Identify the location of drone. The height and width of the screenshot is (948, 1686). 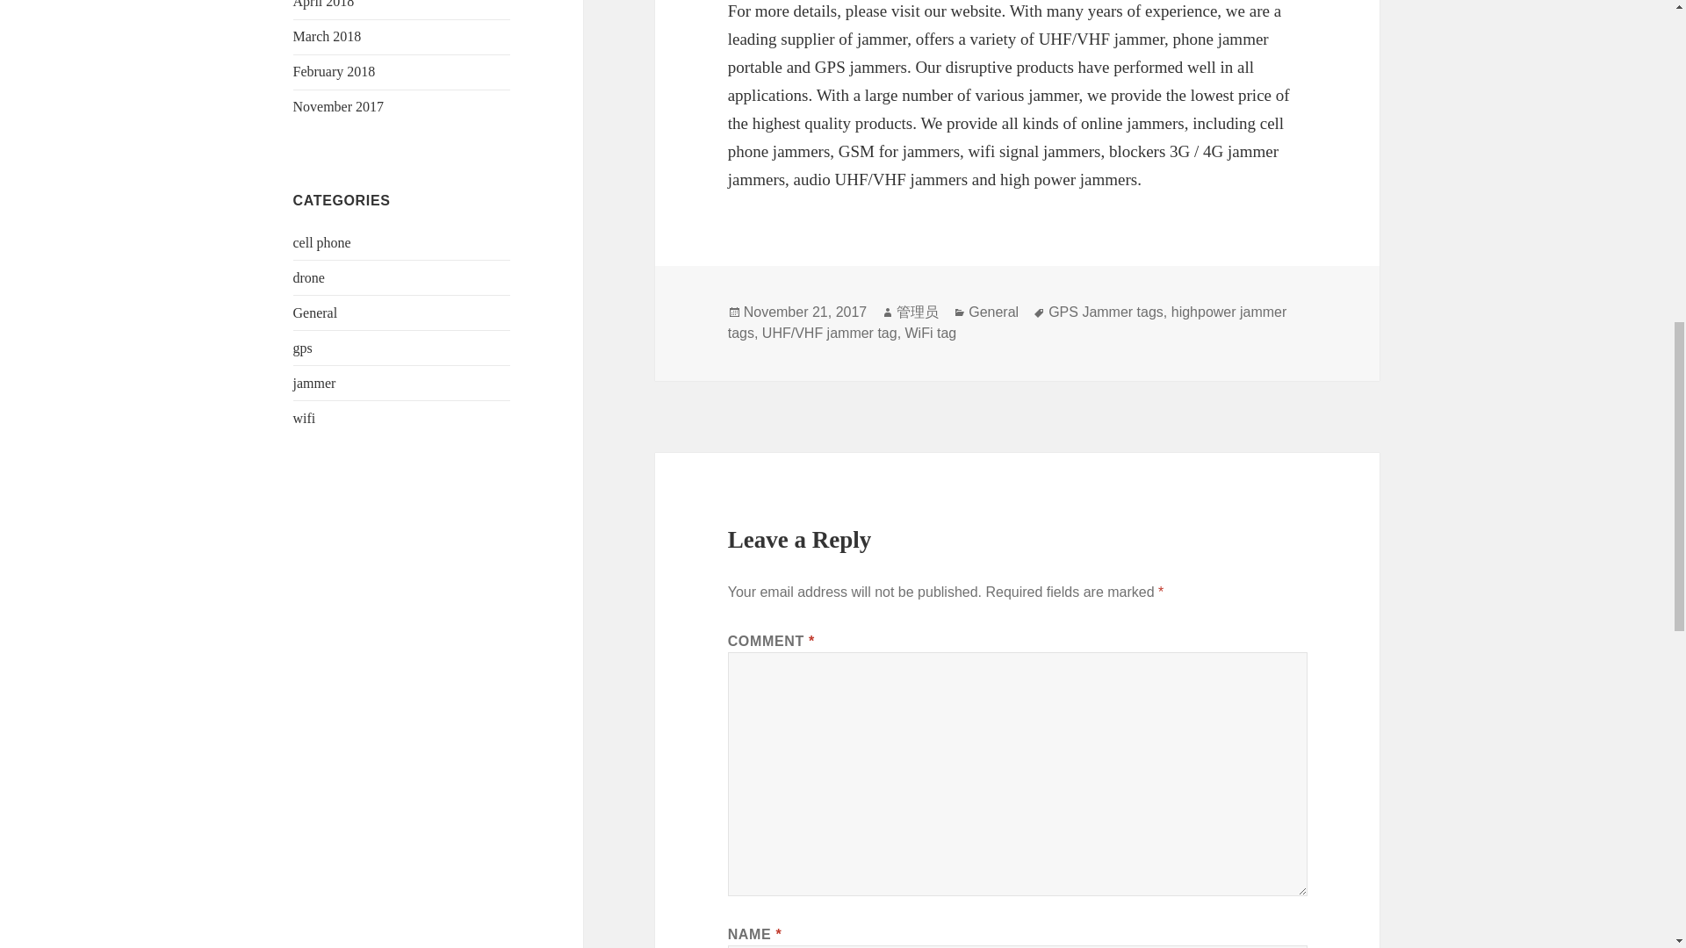
(309, 277).